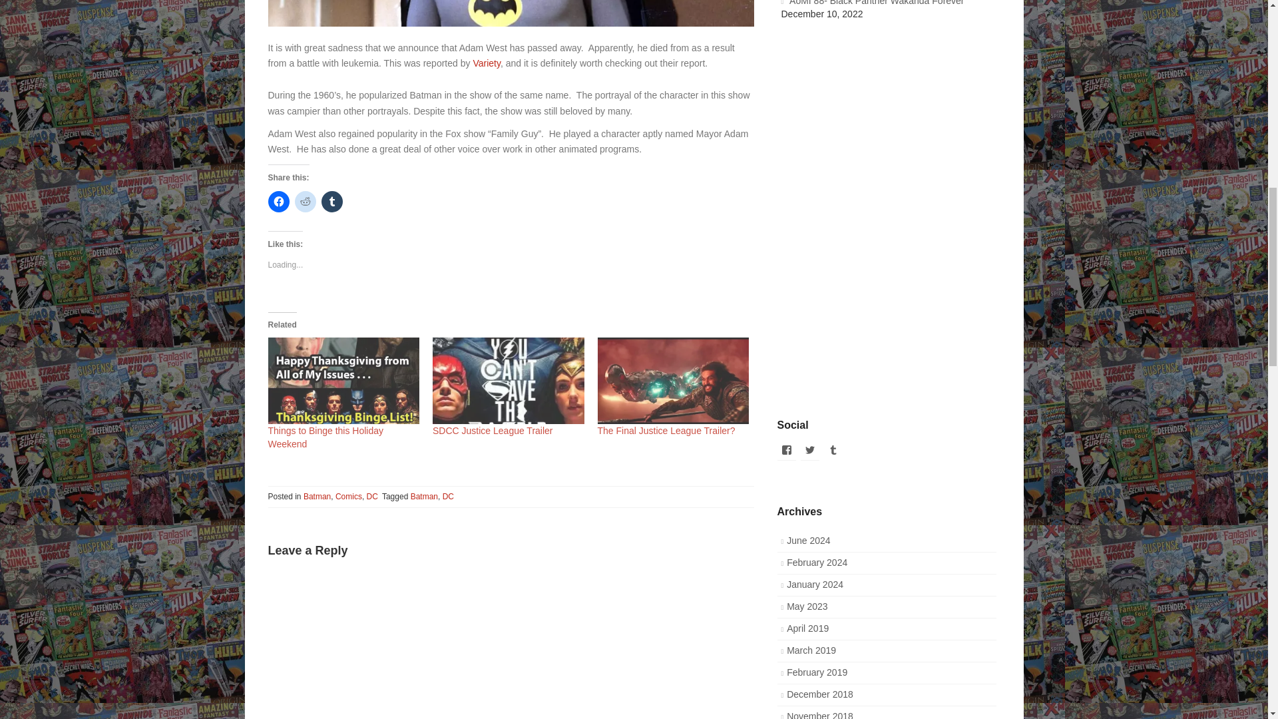  What do you see at coordinates (674, 381) in the screenshot?
I see `The Final Justice League Trailer?` at bounding box center [674, 381].